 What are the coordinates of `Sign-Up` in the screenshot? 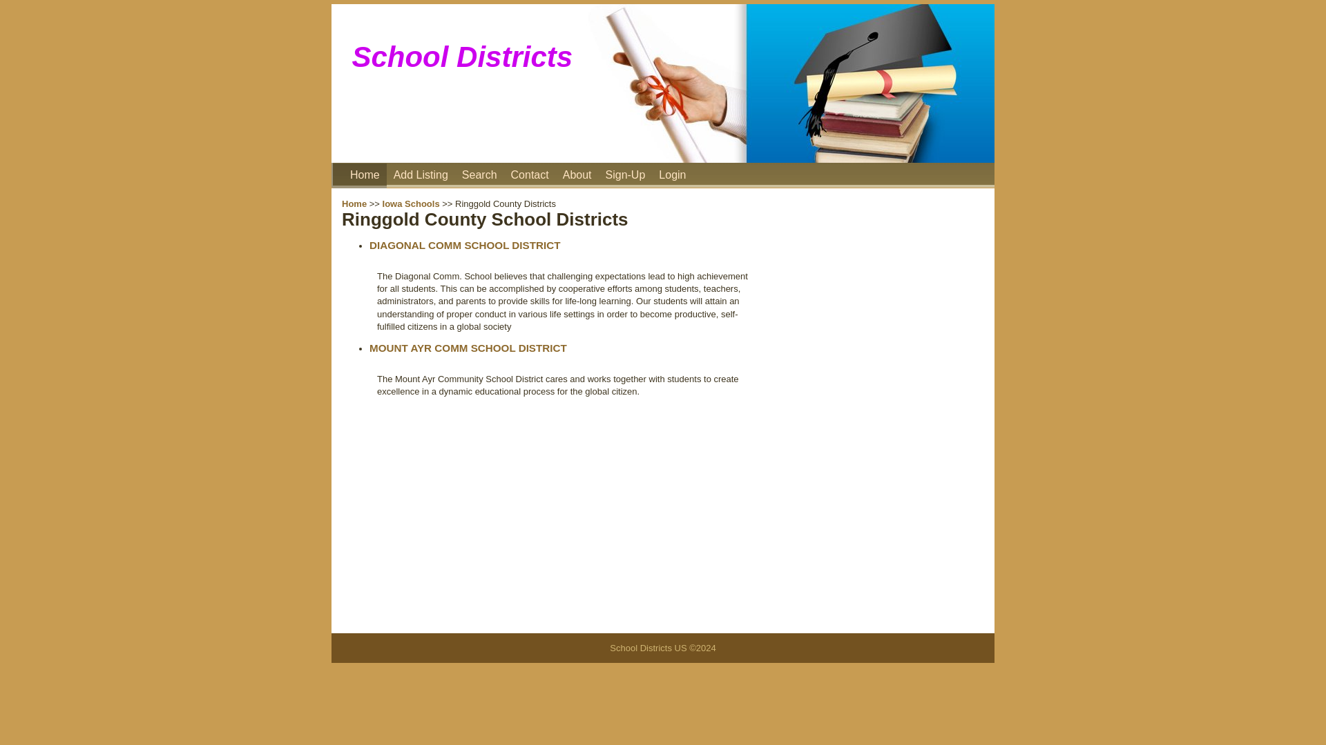 It's located at (626, 175).